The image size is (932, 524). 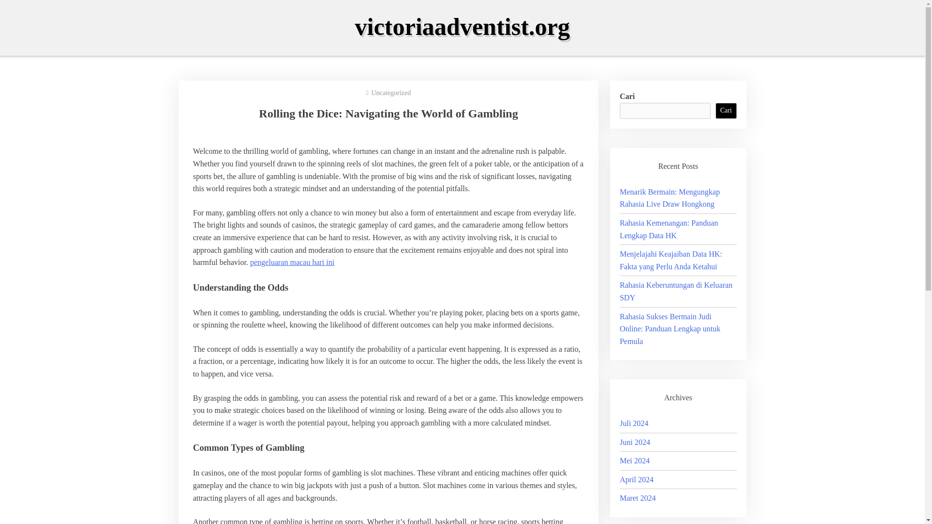 I want to click on Juni 2024, so click(x=635, y=442).